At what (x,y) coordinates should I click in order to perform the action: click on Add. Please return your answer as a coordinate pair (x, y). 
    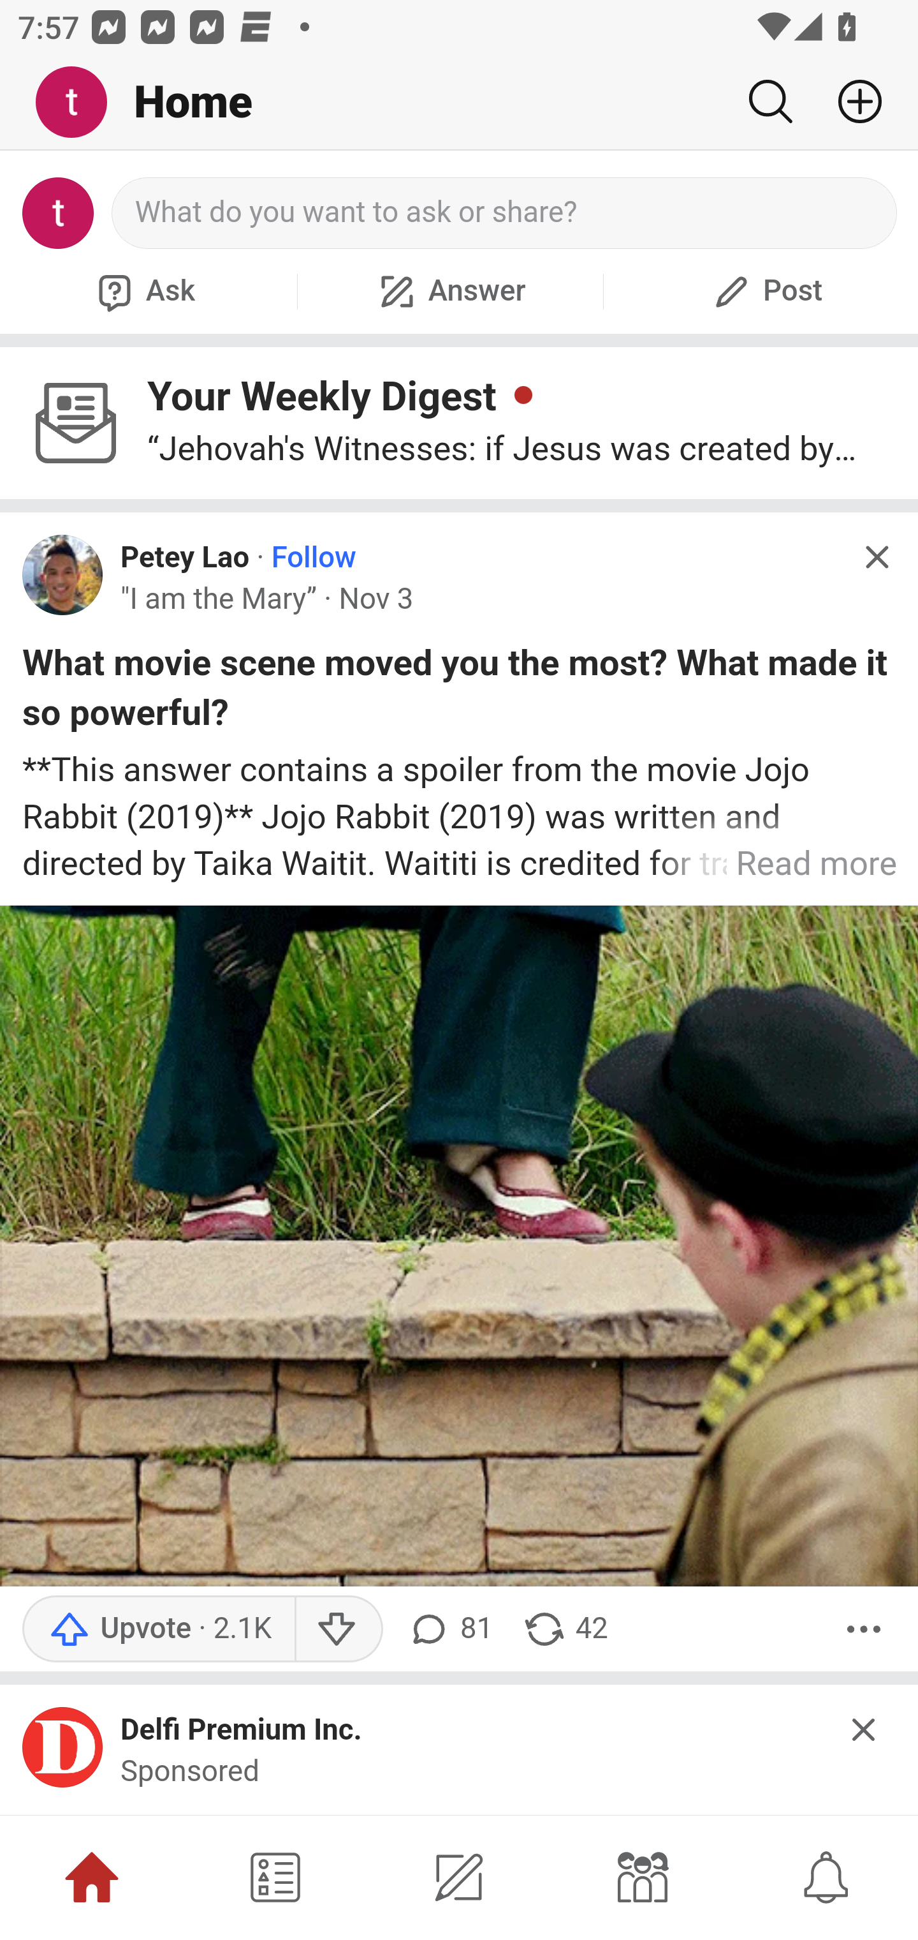
    Looking at the image, I should click on (850, 101).